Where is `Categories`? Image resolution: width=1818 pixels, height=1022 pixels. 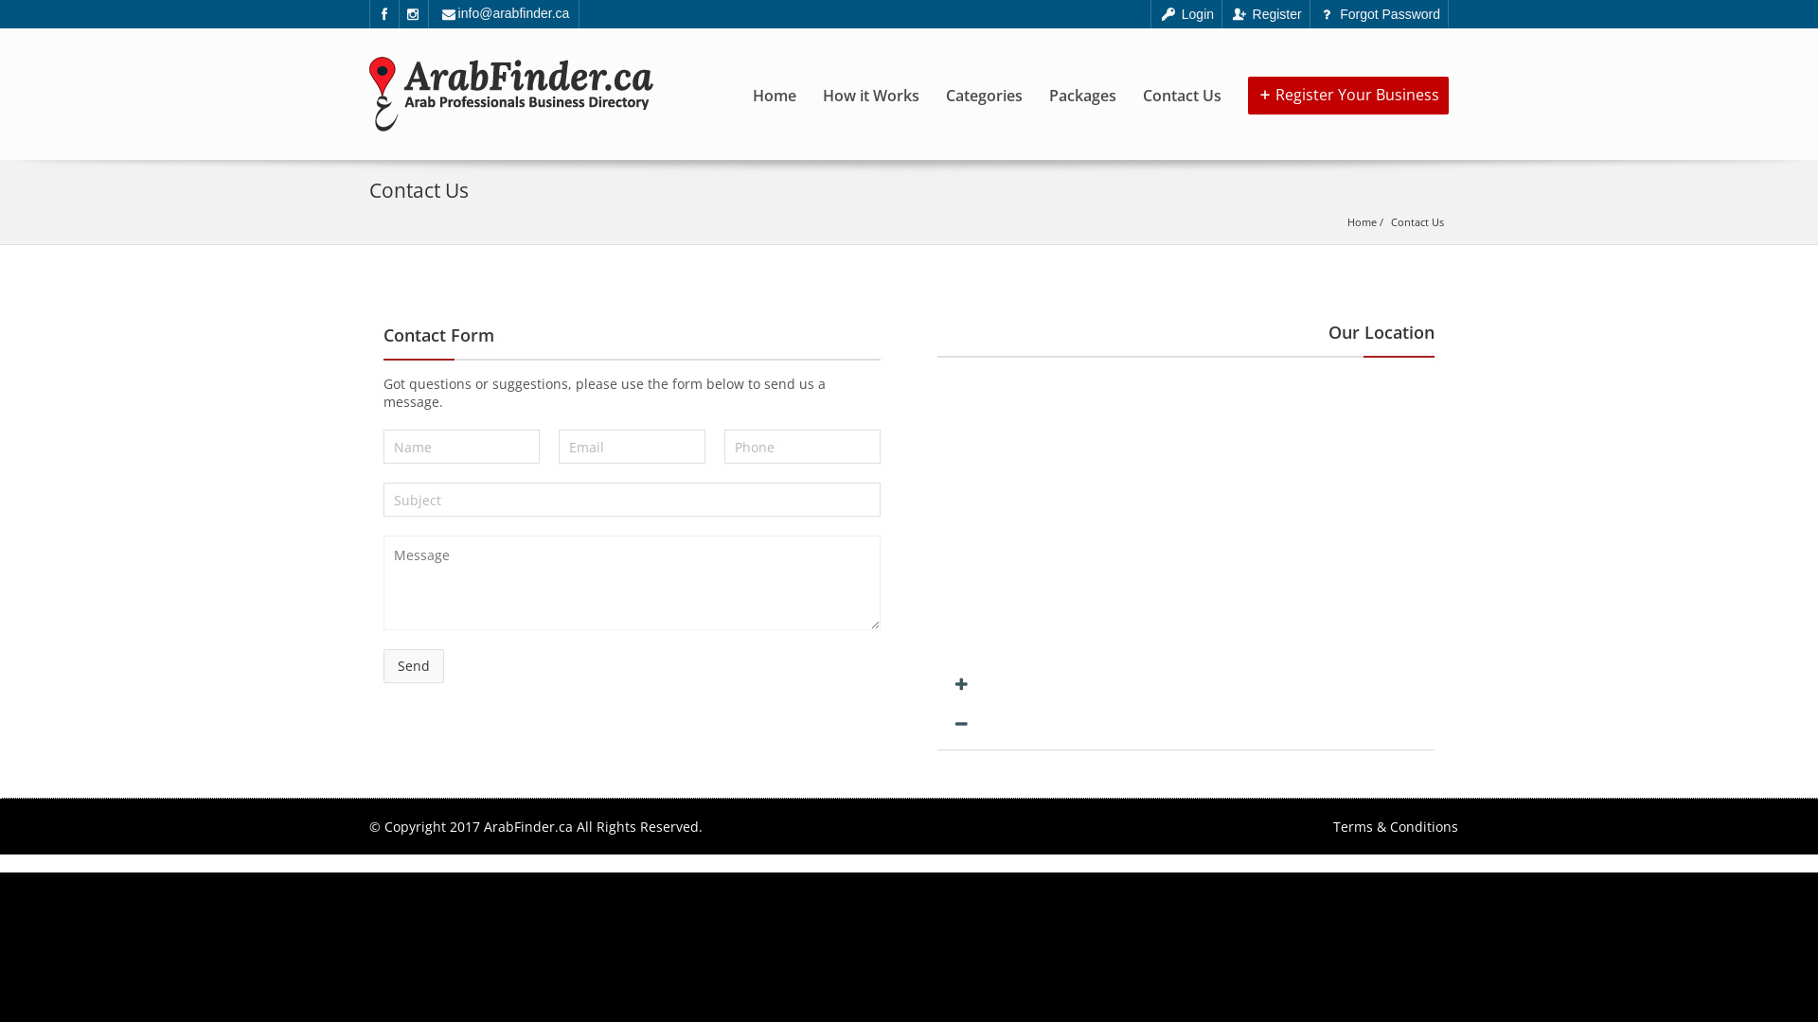
Categories is located at coordinates (984, 71).